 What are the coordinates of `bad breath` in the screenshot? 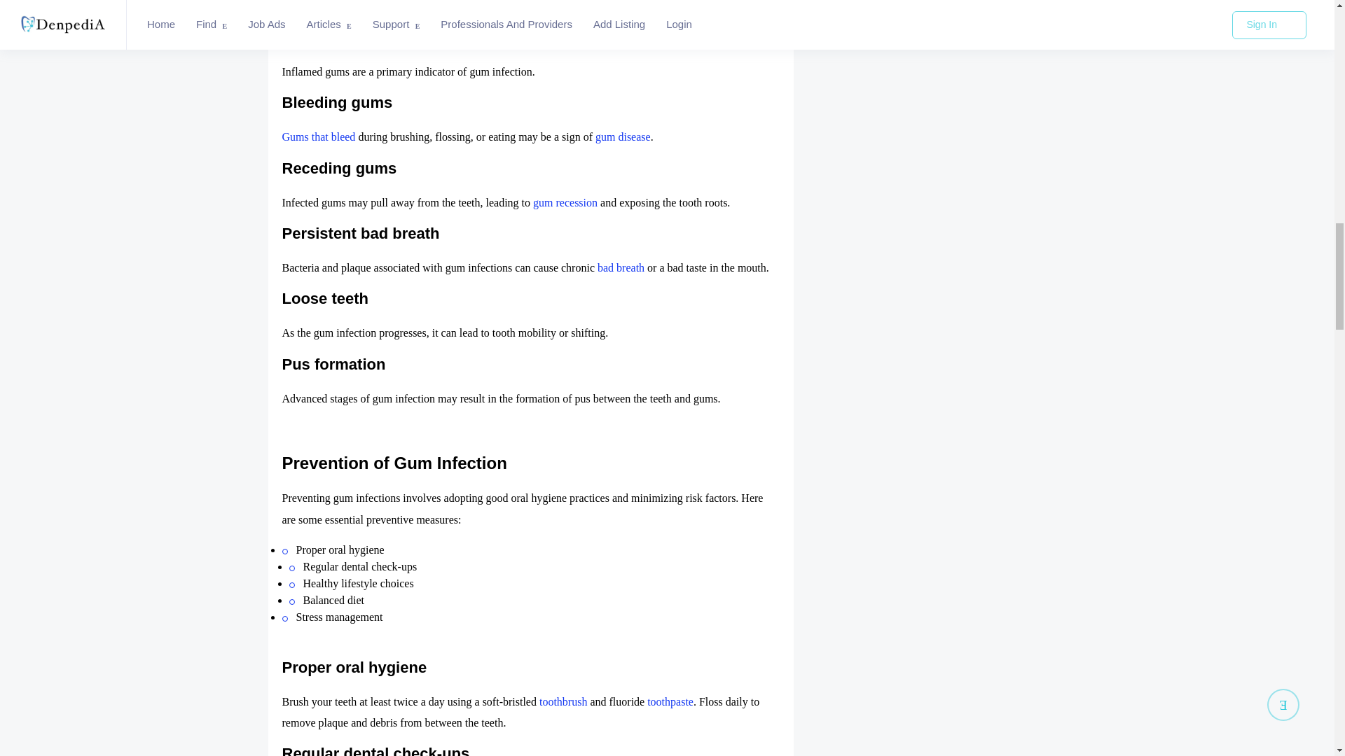 It's located at (621, 267).